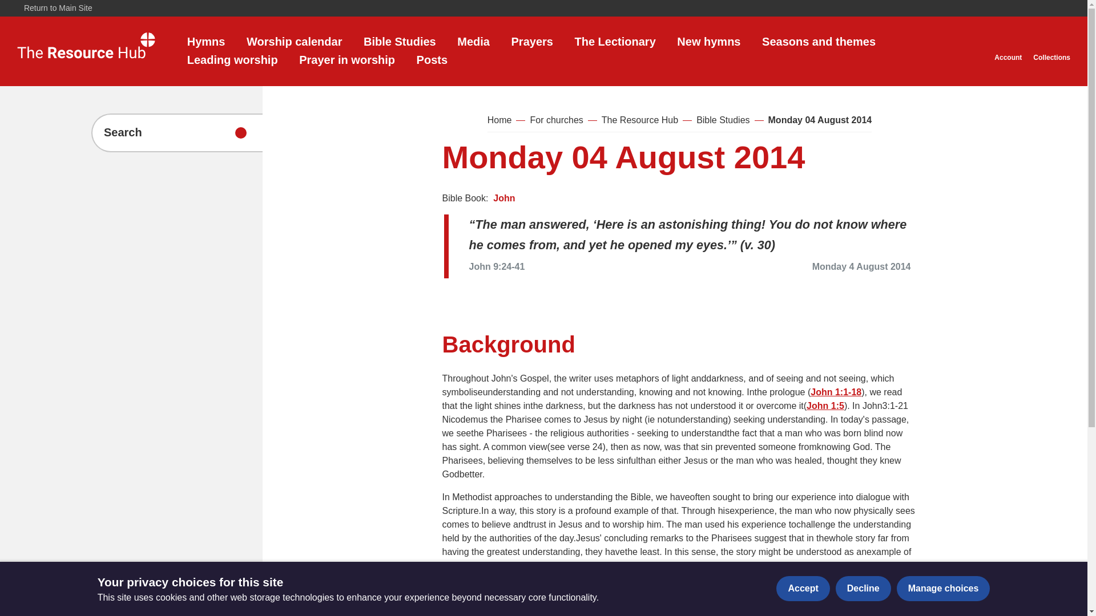 This screenshot has height=616, width=1096. What do you see at coordinates (819, 41) in the screenshot?
I see `Seasons and themes` at bounding box center [819, 41].